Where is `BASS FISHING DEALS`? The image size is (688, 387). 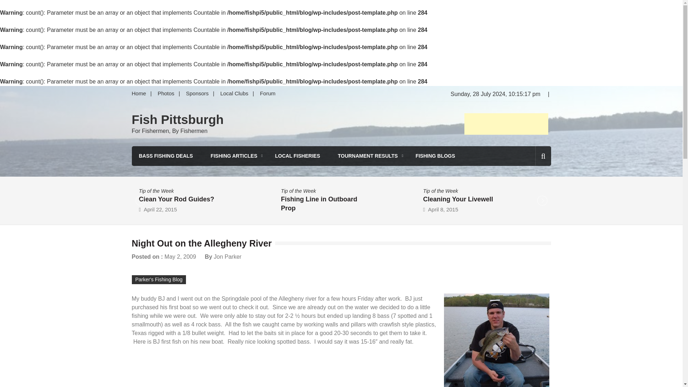 BASS FISHING DEALS is located at coordinates (166, 156).